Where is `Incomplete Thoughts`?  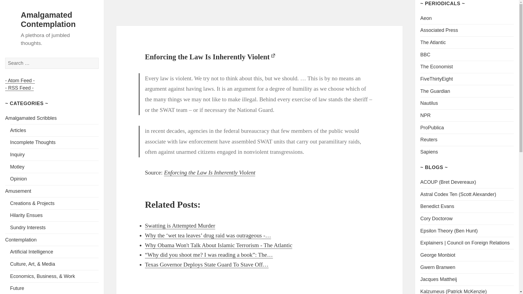
Incomplete Thoughts is located at coordinates (33, 142).